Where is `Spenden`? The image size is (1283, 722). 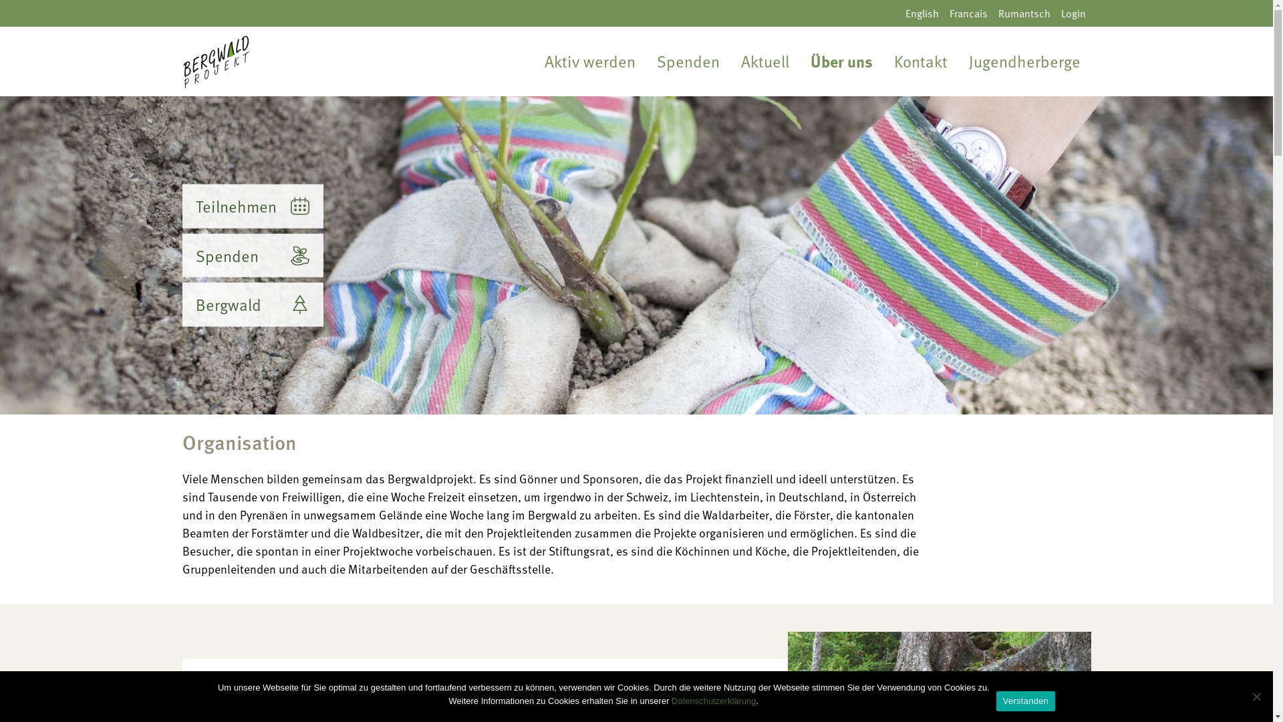
Spenden is located at coordinates (253, 255).